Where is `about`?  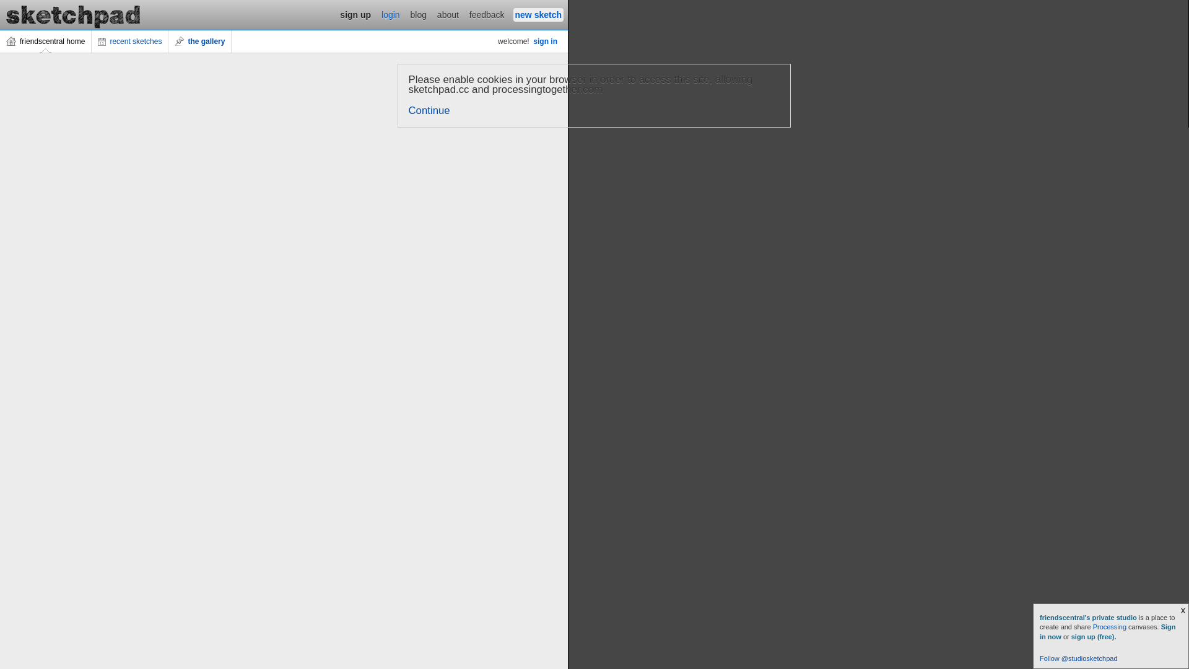 about is located at coordinates (448, 15).